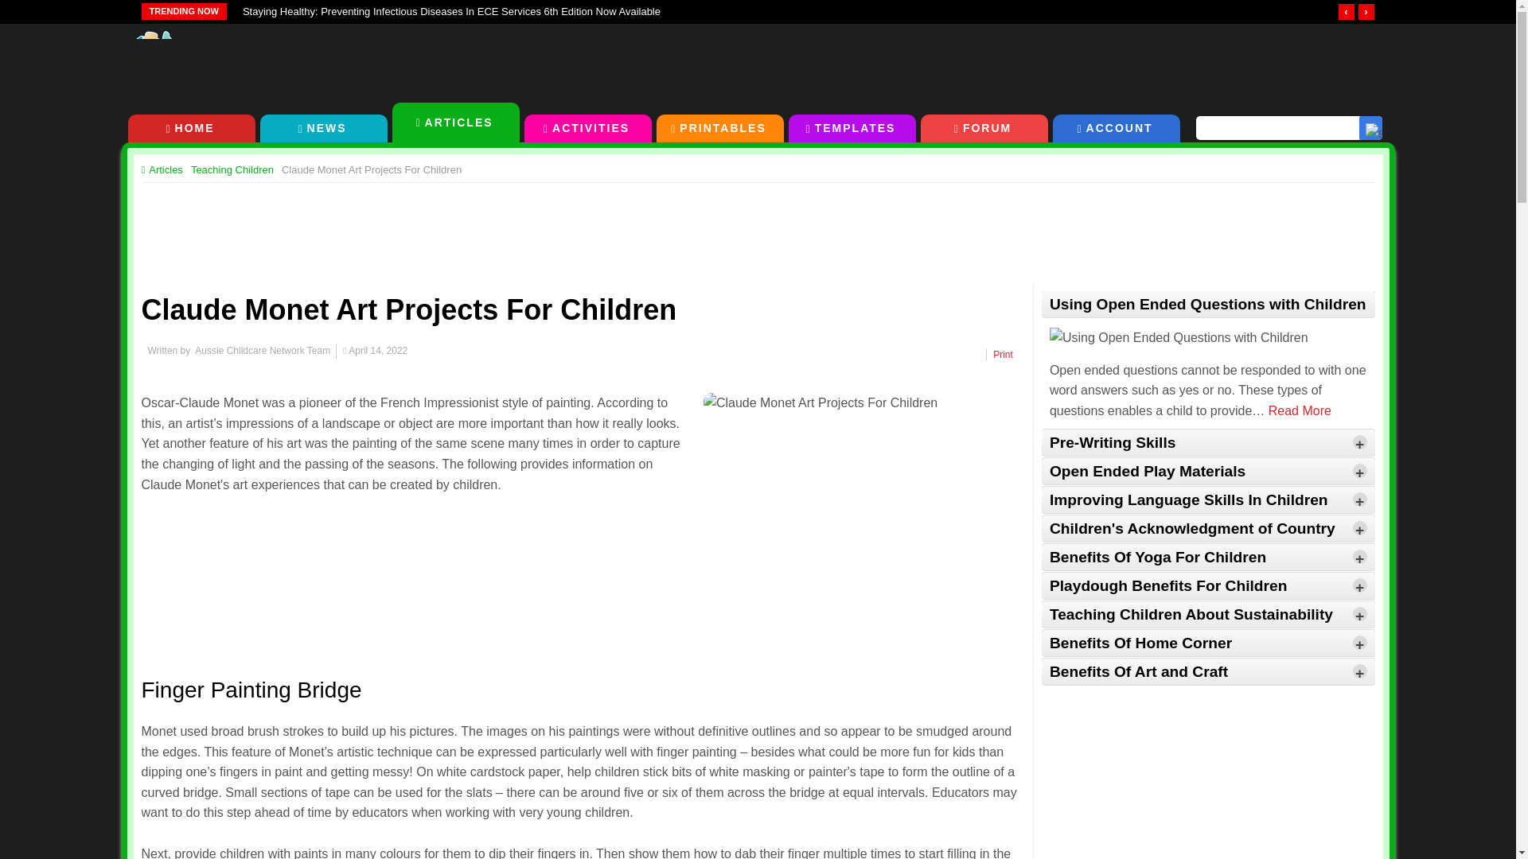 The width and height of the screenshot is (1528, 859). Describe the element at coordinates (323, 128) in the screenshot. I see `NEWS` at that location.